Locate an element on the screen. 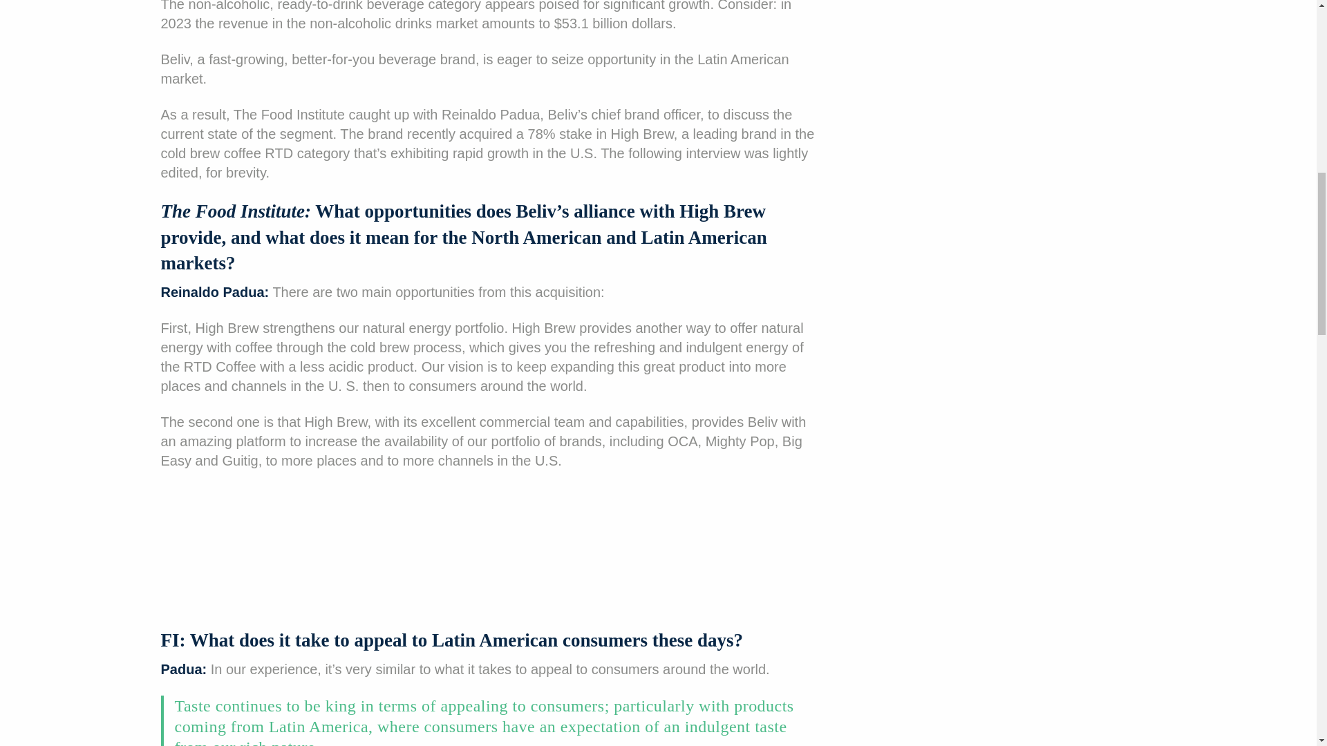  ADVISORY SERVICES is located at coordinates (652, 311).